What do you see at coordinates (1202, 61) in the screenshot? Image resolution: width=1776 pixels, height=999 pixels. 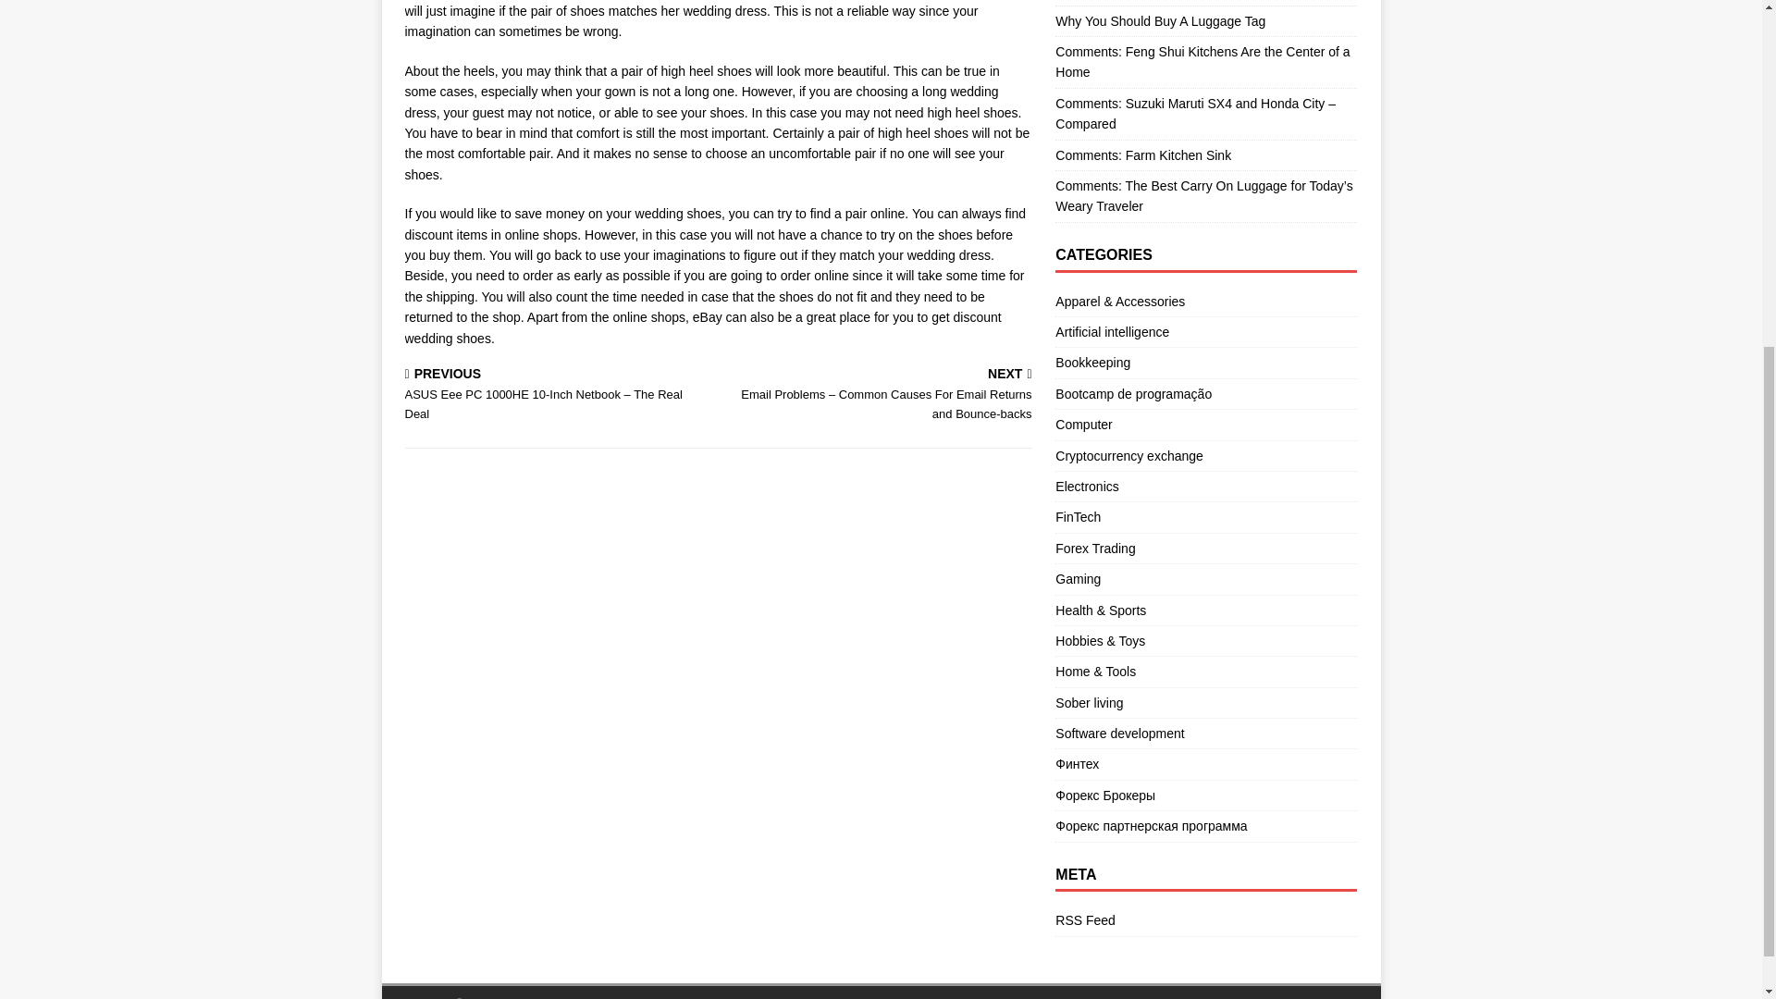 I see `Comments: Feng Shui Kitchens Are the Center of a Home` at bounding box center [1202, 61].